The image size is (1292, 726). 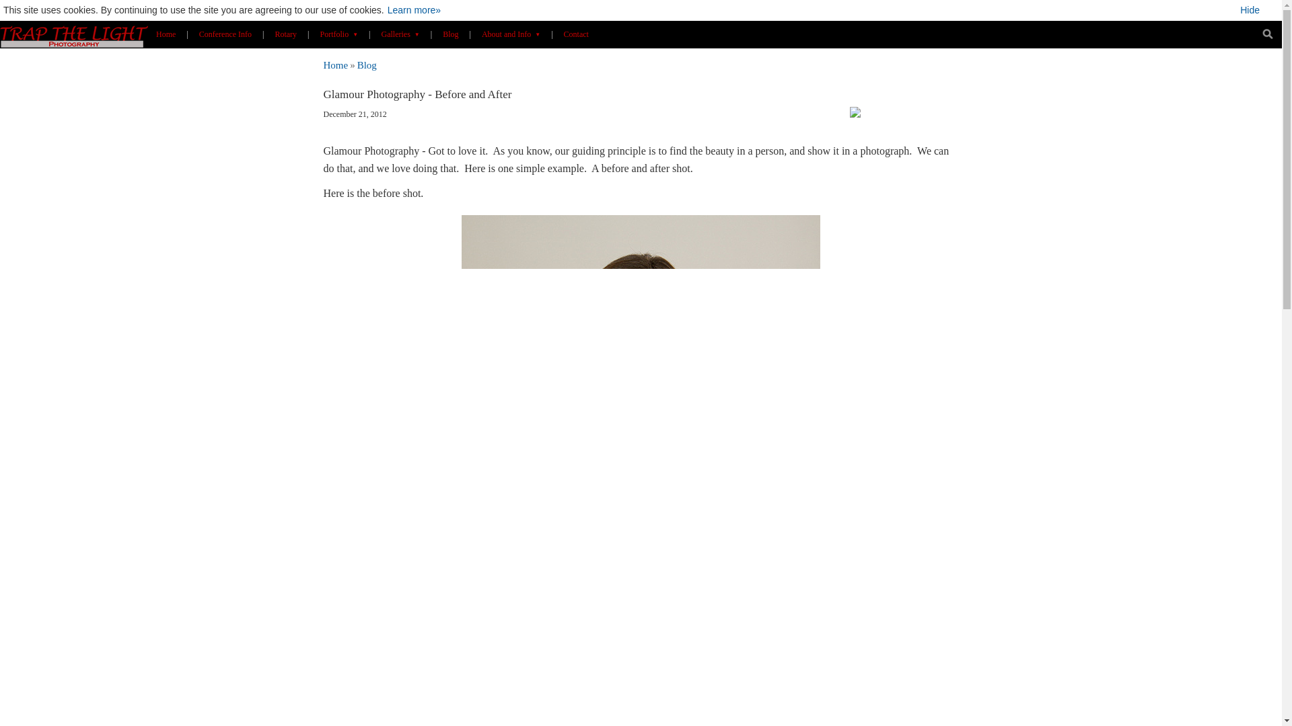 I want to click on Trap The Light Photography, so click(x=74, y=34).